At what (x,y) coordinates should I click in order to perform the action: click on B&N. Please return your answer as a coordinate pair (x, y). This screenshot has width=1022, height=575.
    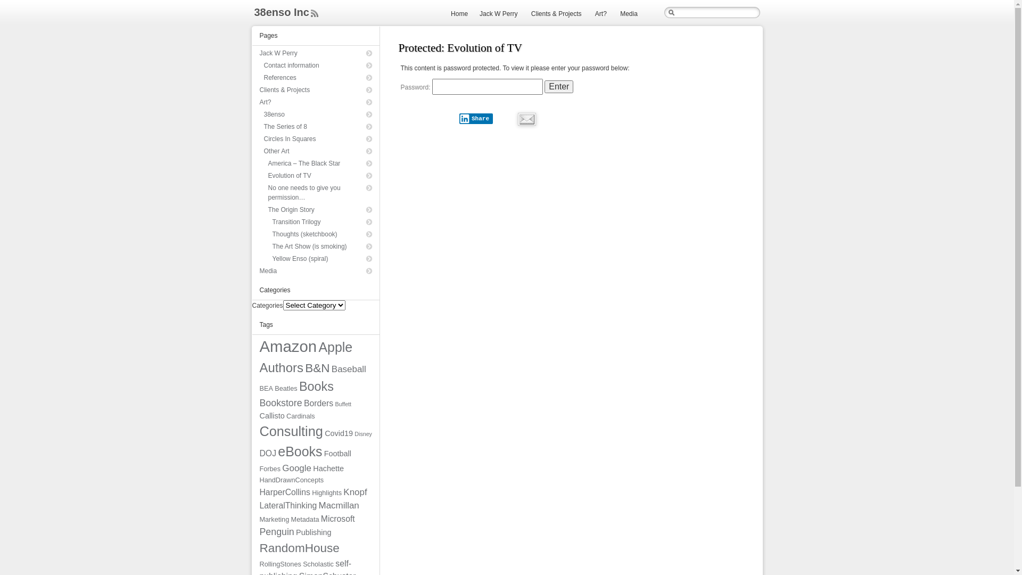
    Looking at the image, I should click on (317, 368).